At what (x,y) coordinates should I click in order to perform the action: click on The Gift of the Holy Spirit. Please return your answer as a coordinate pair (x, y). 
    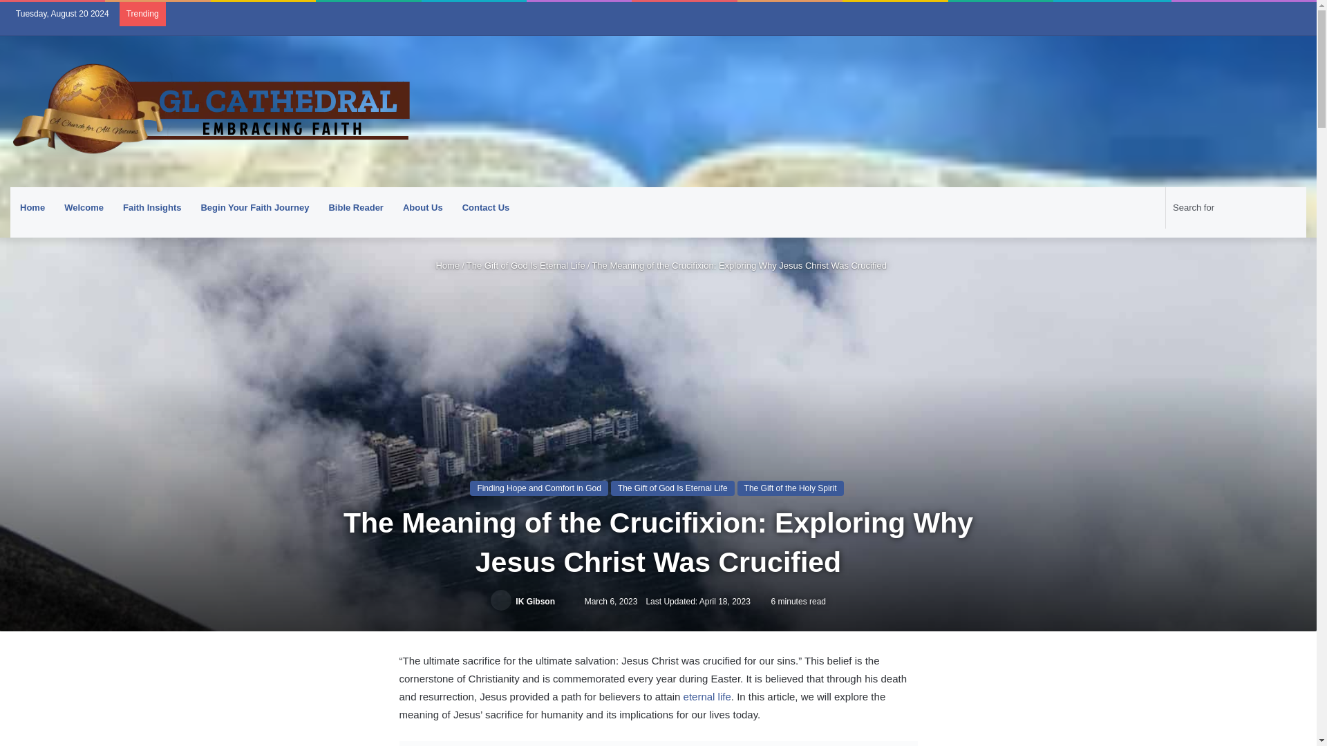
    Looking at the image, I should click on (791, 488).